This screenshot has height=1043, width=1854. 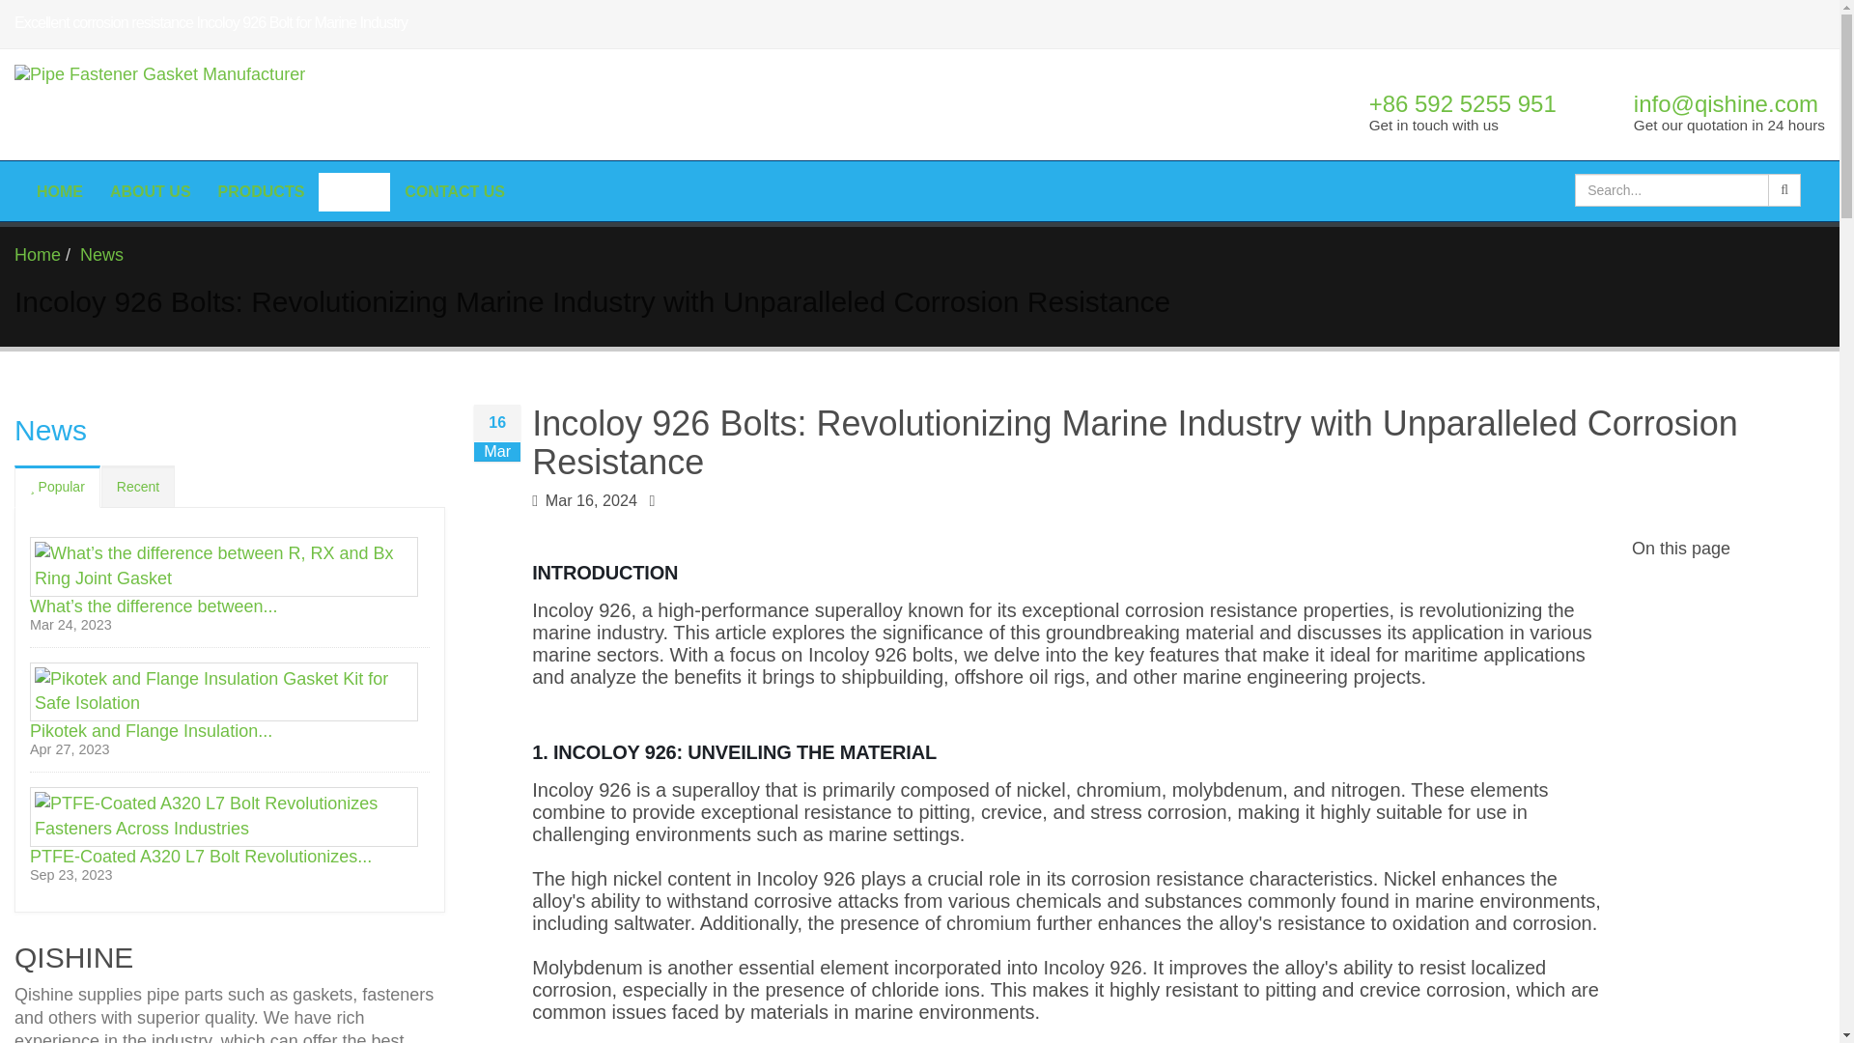 What do you see at coordinates (261, 192) in the screenshot?
I see `Products` at bounding box center [261, 192].